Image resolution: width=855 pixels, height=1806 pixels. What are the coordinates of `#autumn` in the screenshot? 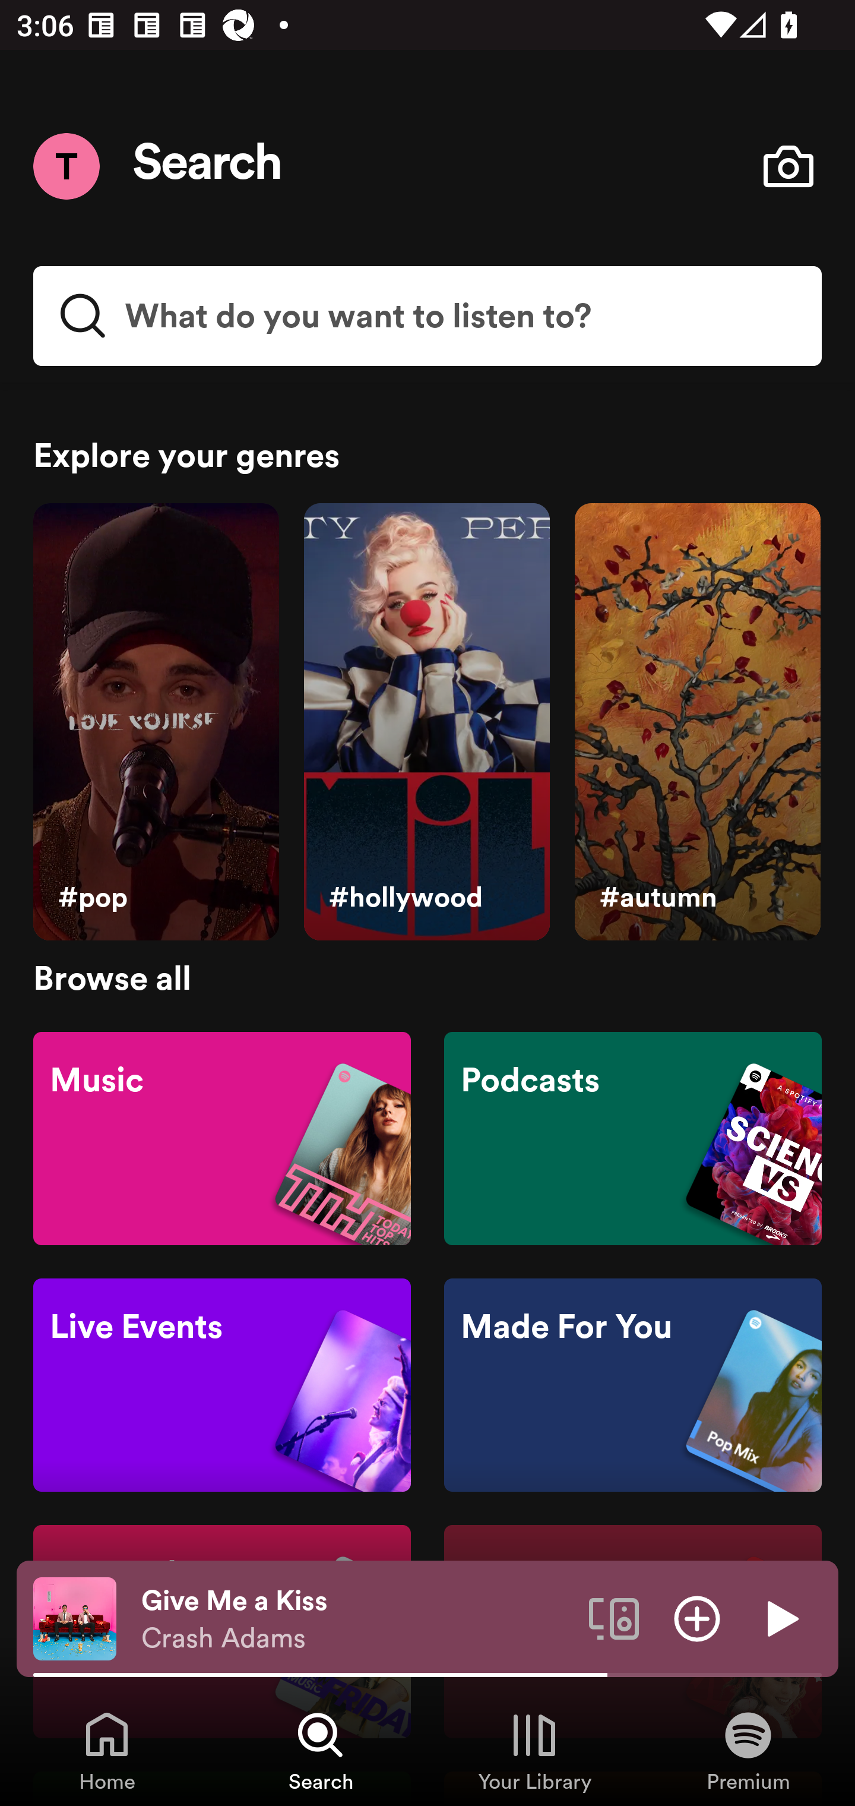 It's located at (697, 722).